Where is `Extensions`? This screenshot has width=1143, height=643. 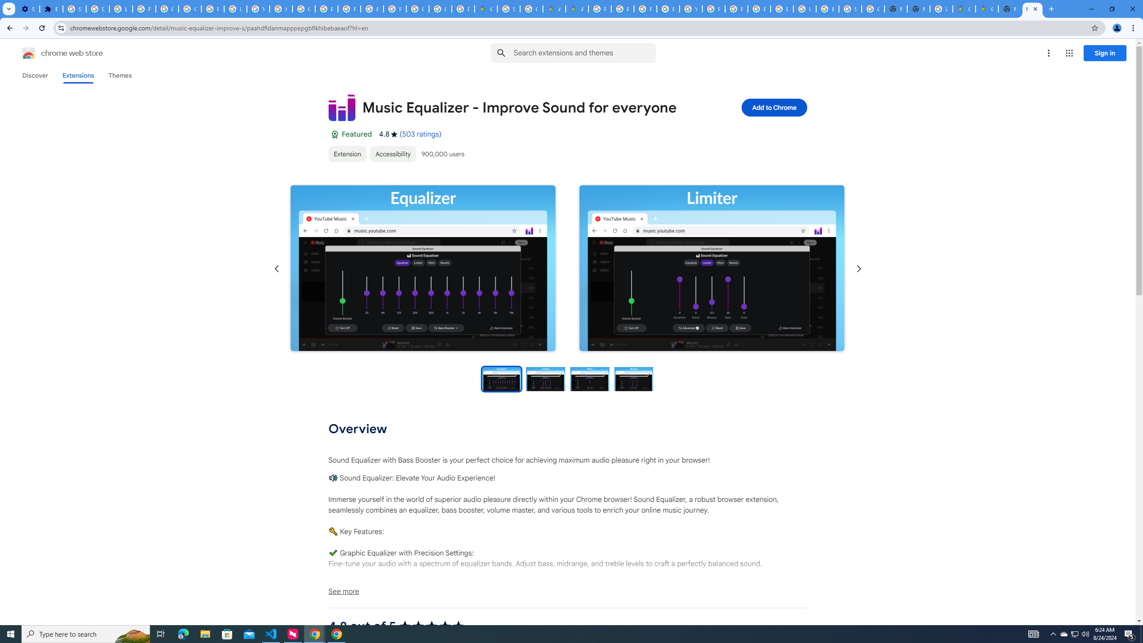
Extensions is located at coordinates (78, 75).